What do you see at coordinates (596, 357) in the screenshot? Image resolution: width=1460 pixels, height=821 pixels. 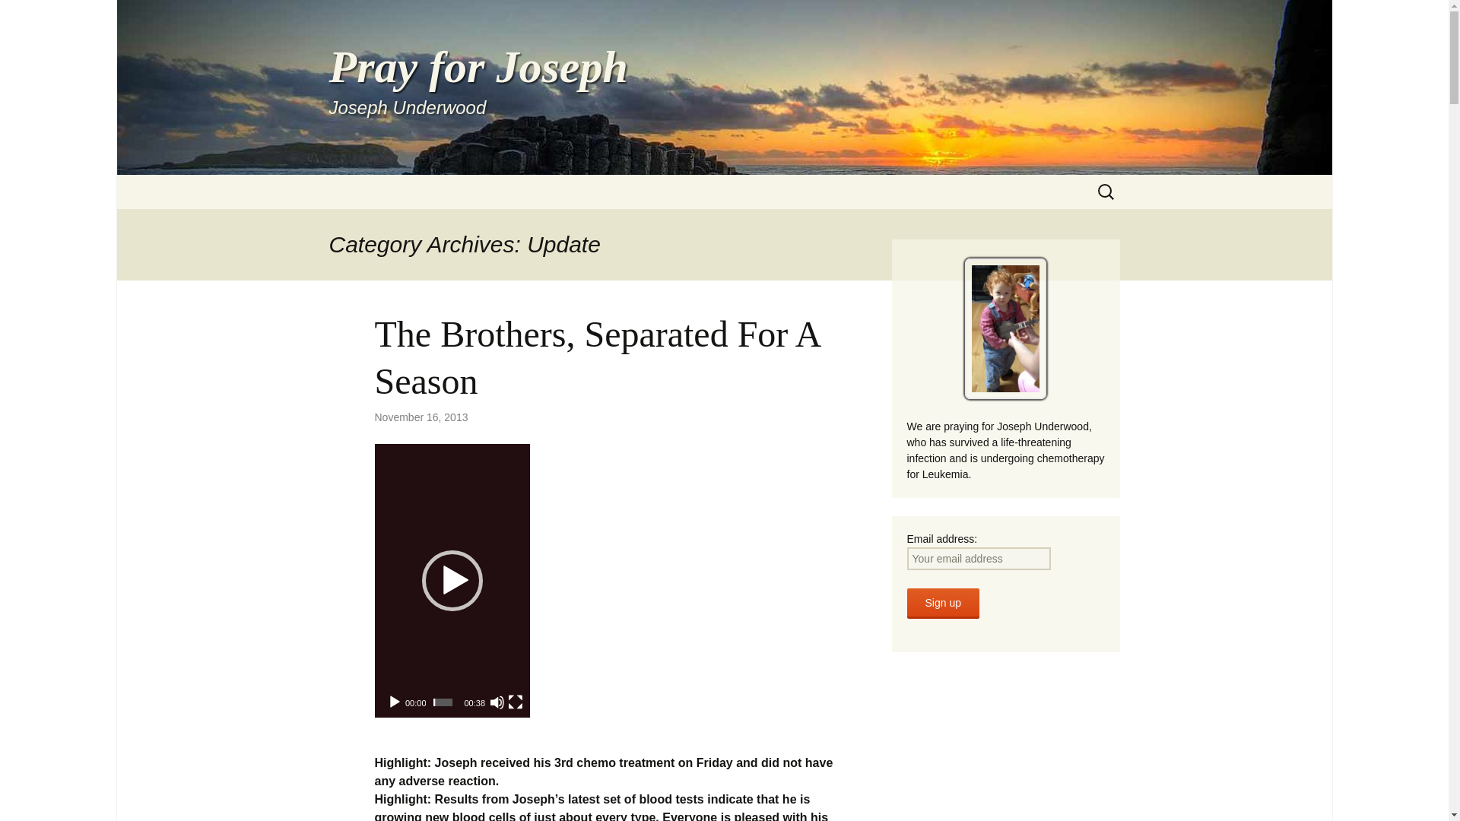 I see `The Brothers, Separated For A Season` at bounding box center [596, 357].